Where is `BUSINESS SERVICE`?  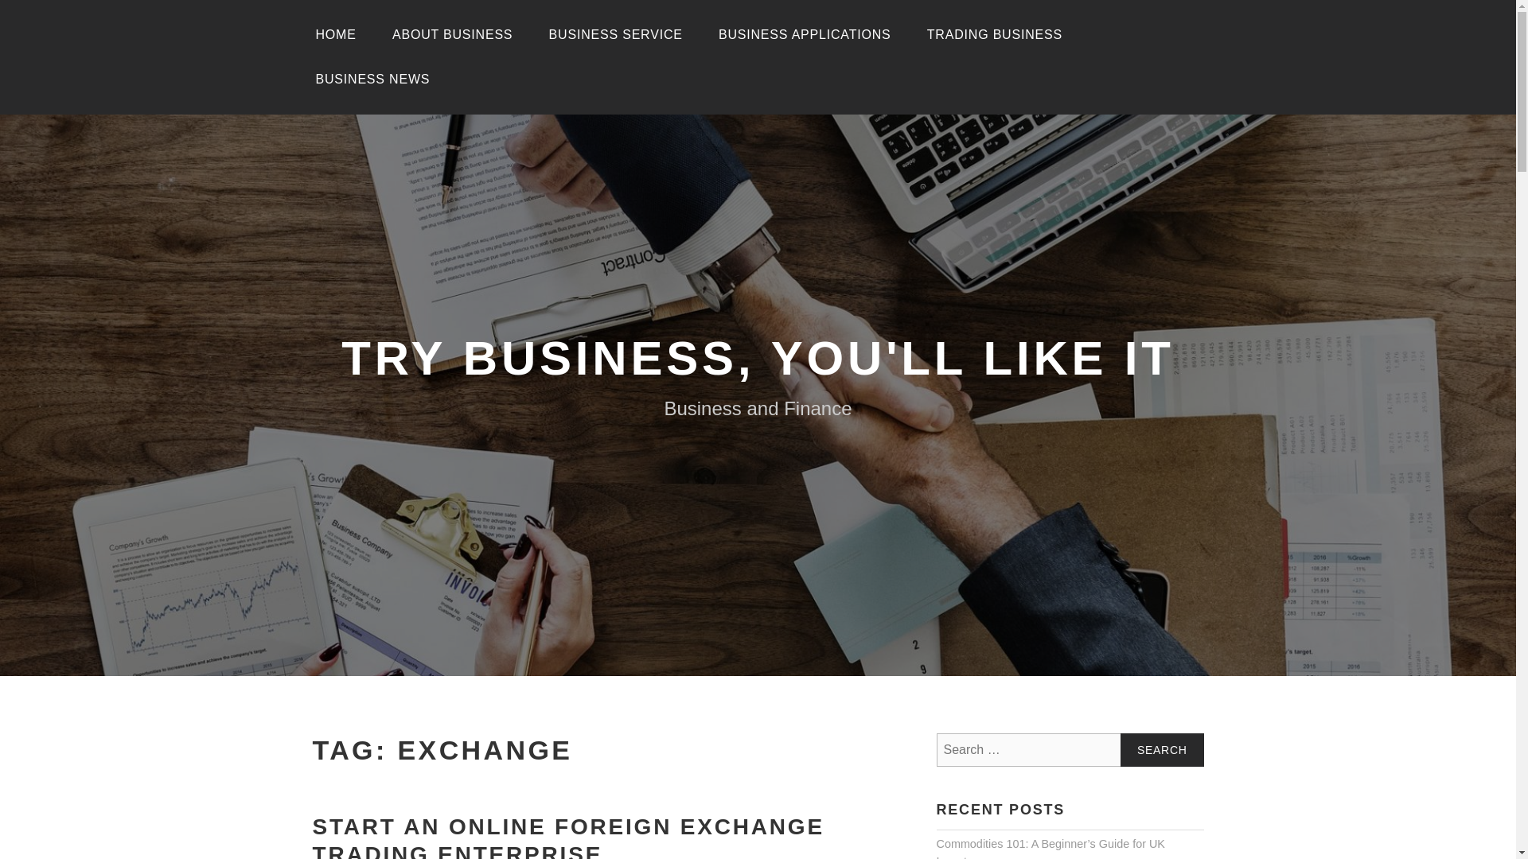
BUSINESS SERVICE is located at coordinates (616, 35).